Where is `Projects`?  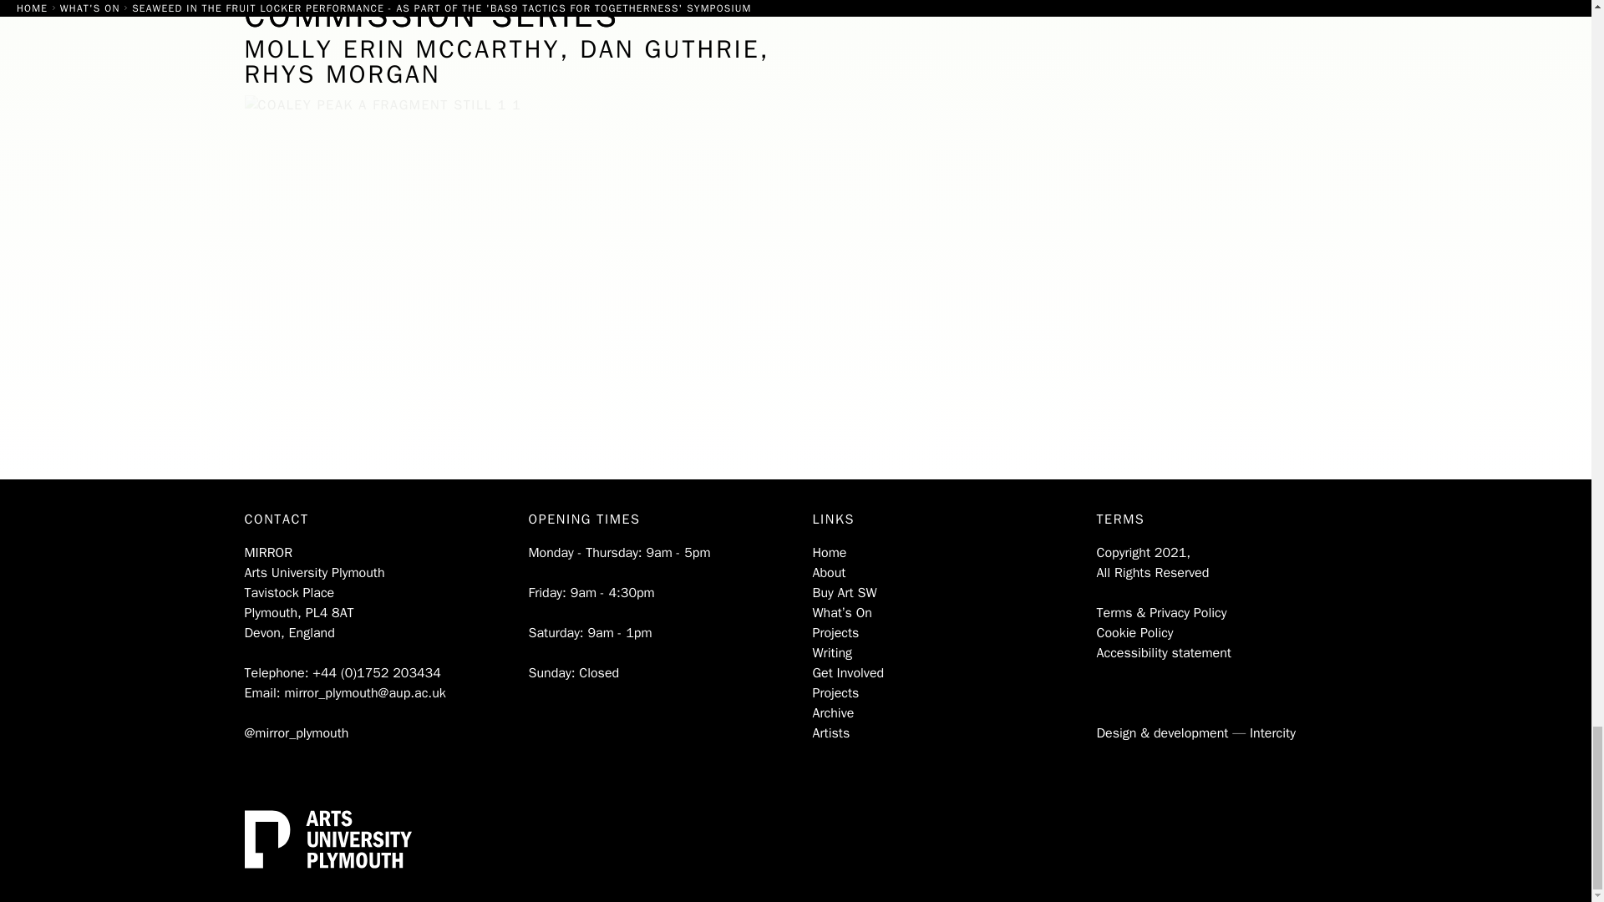
Projects is located at coordinates (840, 643).